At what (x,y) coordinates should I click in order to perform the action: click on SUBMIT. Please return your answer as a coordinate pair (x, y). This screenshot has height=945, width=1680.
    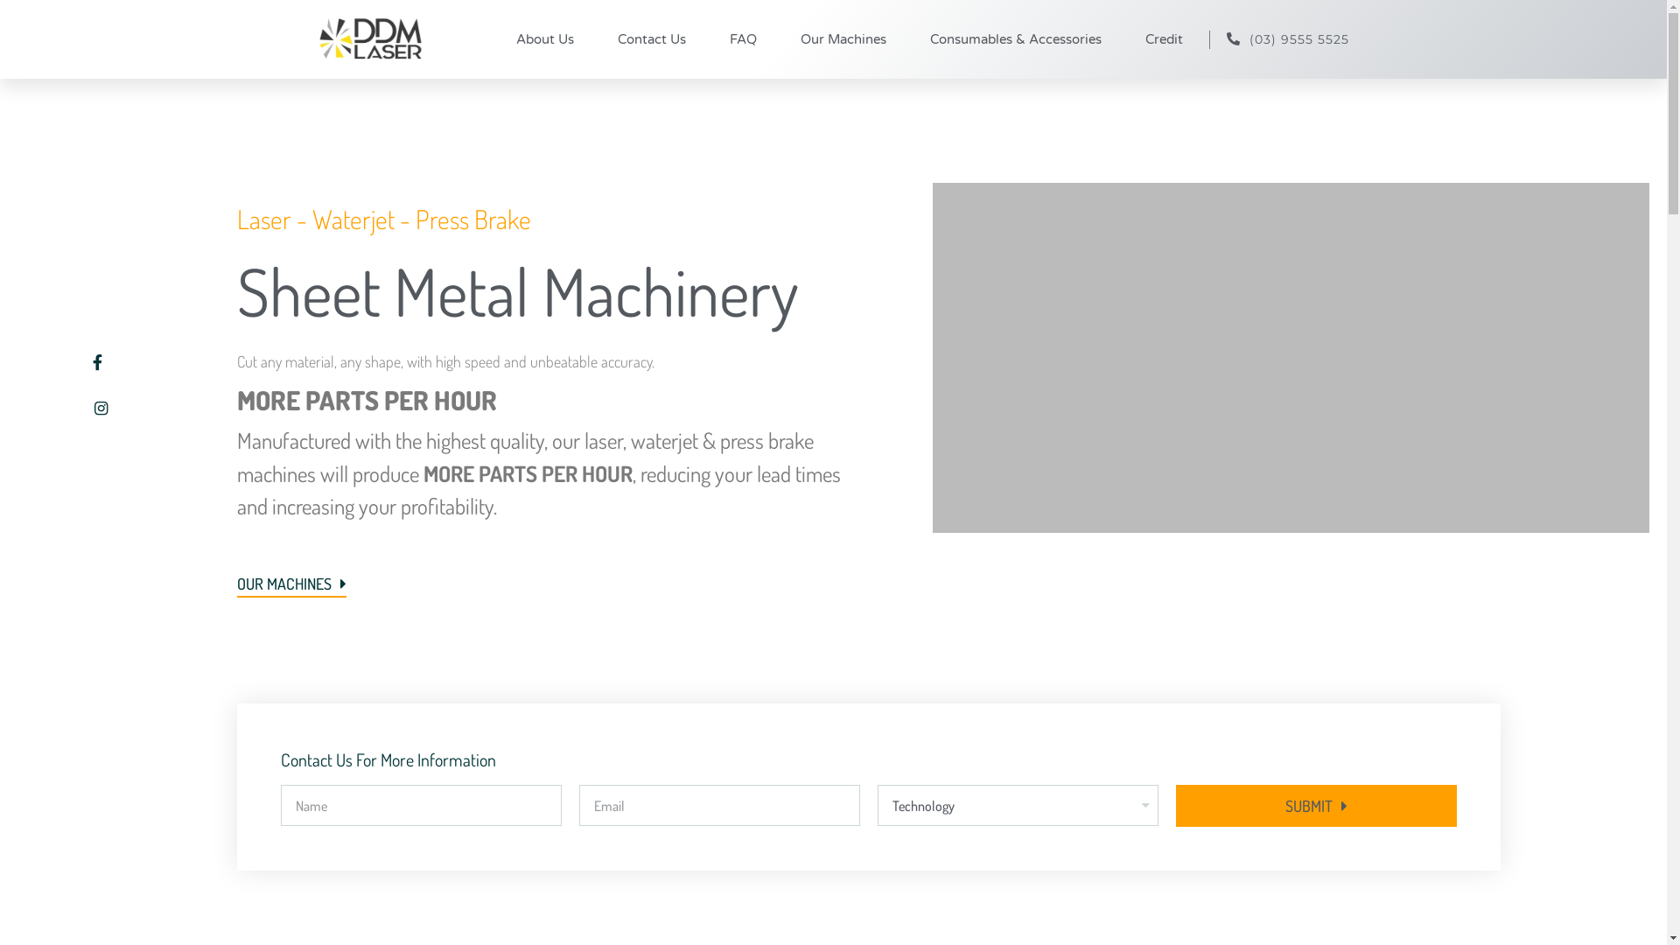
    Looking at the image, I should click on (1316, 806).